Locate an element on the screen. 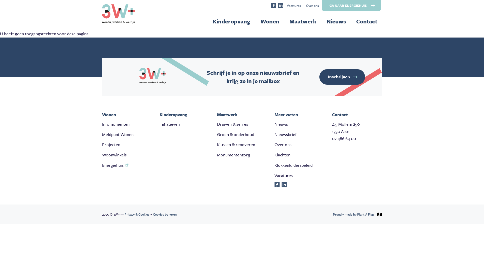 The image size is (484, 272). 02 486 64 00 is located at coordinates (344, 139).